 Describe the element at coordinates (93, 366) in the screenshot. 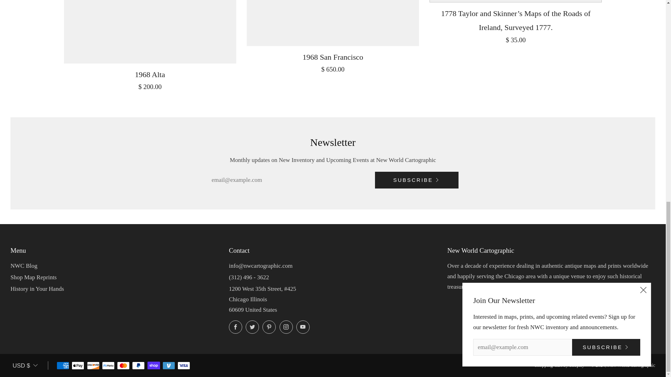

I see `Discover` at that location.